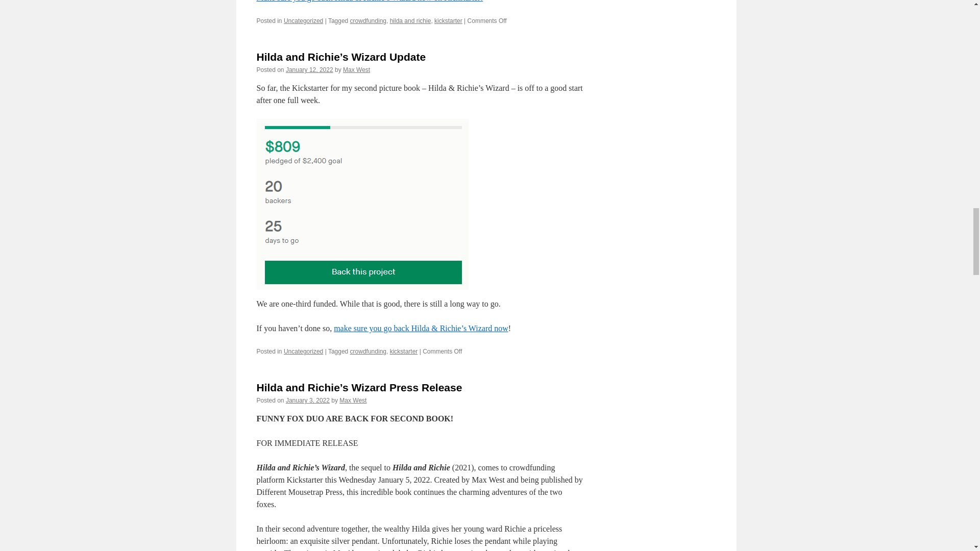 The height and width of the screenshot is (551, 980). Describe the element at coordinates (353, 400) in the screenshot. I see `View all posts by Max West` at that location.